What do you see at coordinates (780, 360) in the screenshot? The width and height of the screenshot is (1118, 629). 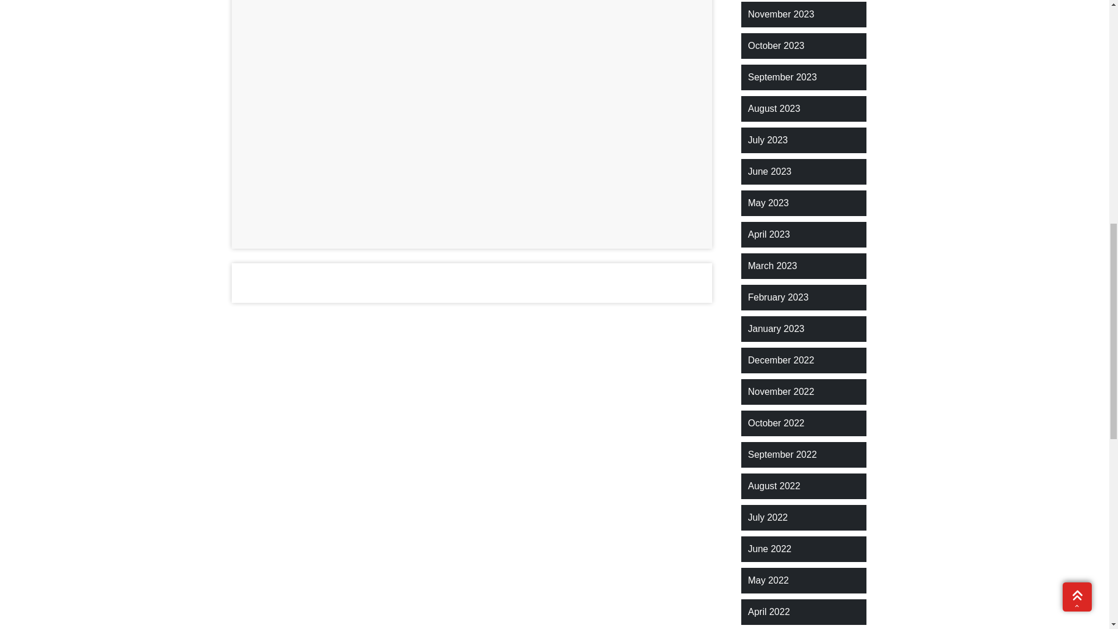 I see `December 2022` at bounding box center [780, 360].